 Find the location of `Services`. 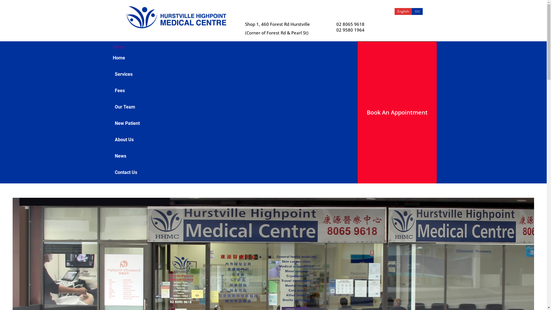

Services is located at coordinates (234, 74).